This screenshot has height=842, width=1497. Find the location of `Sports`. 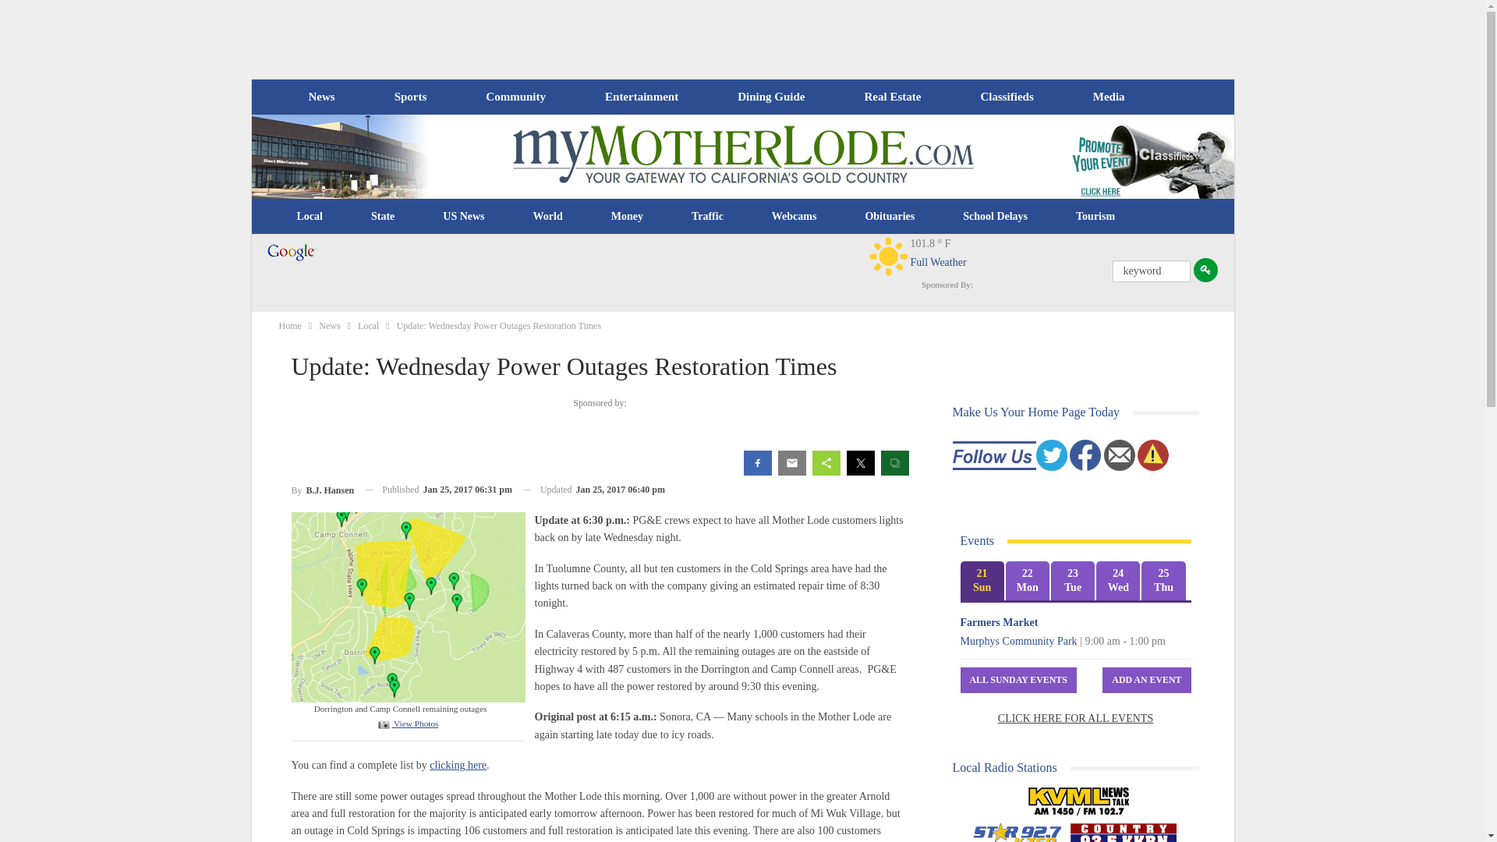

Sports is located at coordinates (410, 97).